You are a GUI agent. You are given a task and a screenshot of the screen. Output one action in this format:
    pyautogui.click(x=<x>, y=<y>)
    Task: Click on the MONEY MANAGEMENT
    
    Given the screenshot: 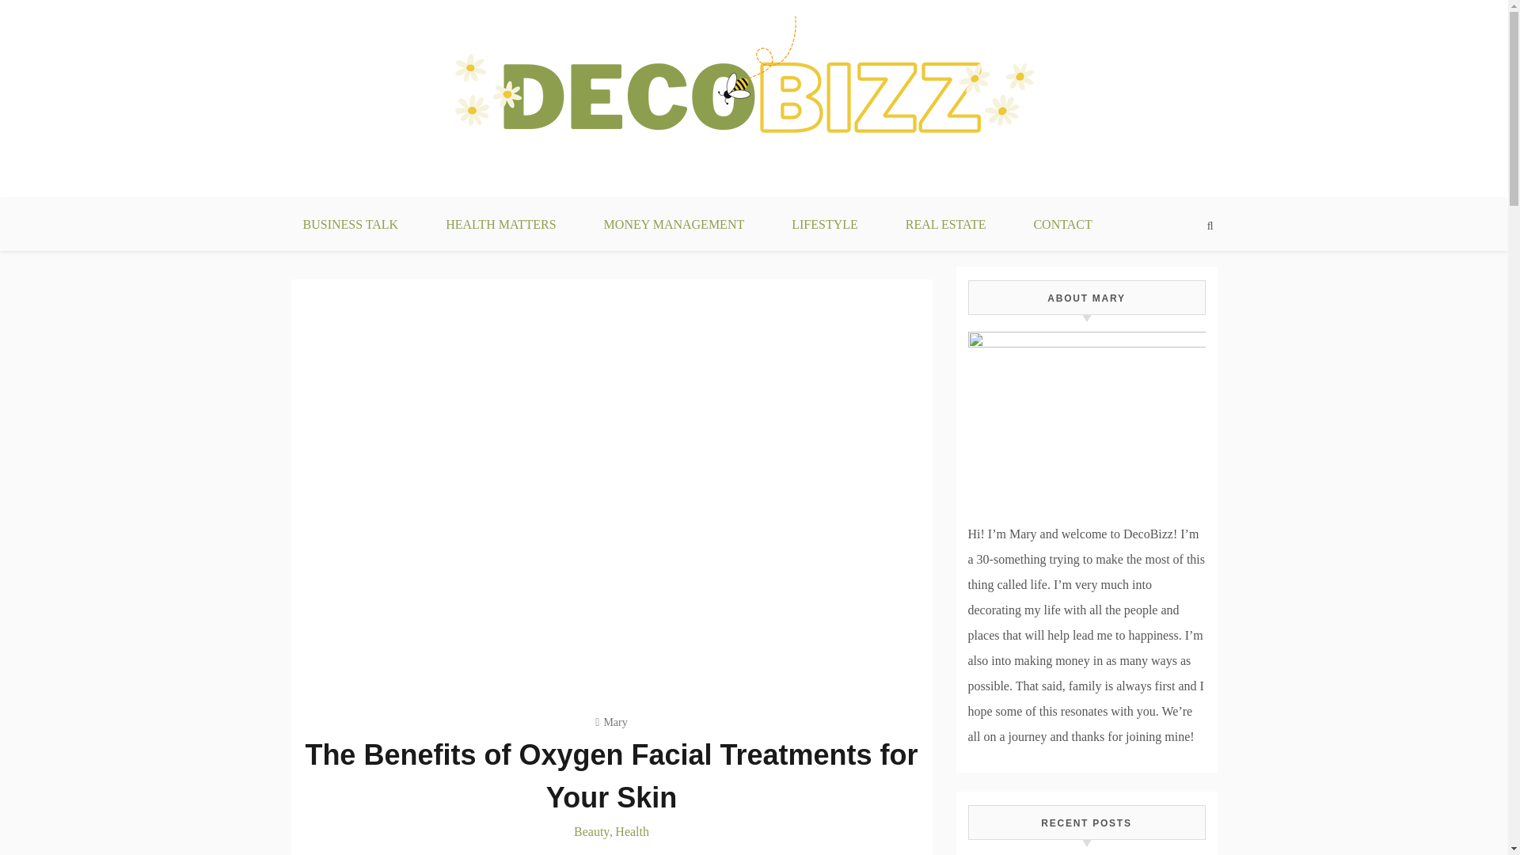 What is the action you would take?
    pyautogui.click(x=674, y=225)
    